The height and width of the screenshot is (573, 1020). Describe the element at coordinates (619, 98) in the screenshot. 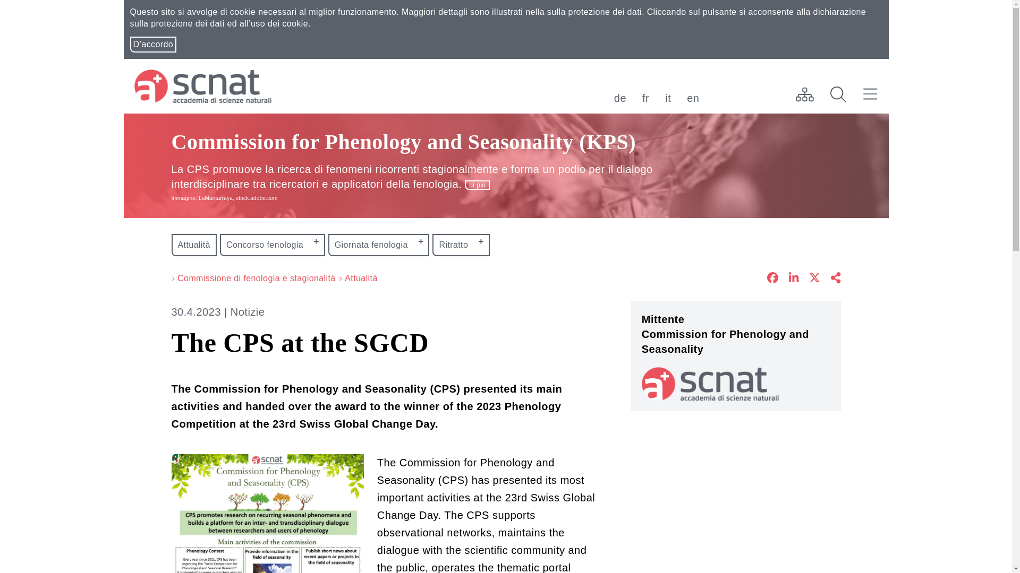

I see `de` at that location.